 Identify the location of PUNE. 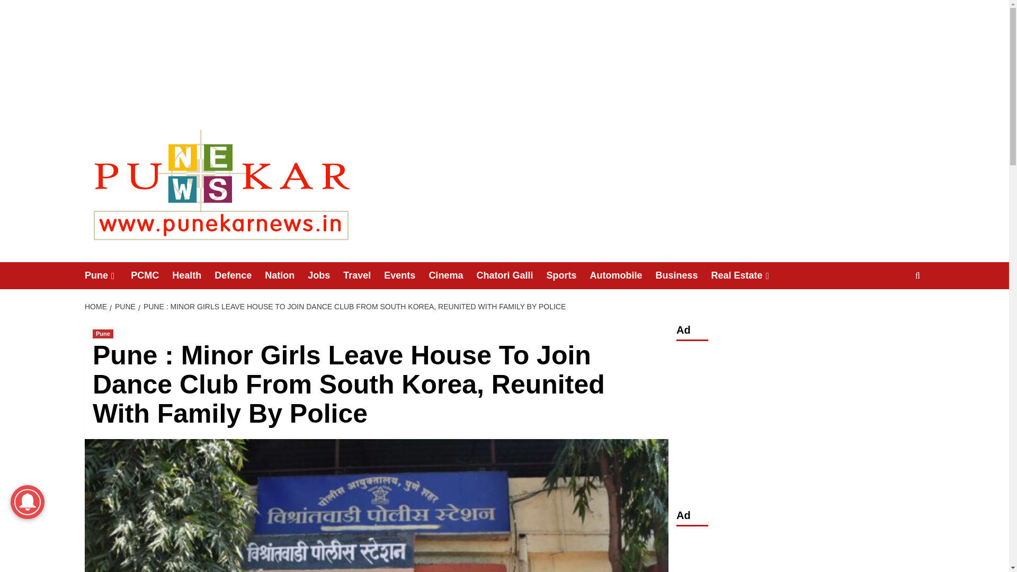
(124, 307).